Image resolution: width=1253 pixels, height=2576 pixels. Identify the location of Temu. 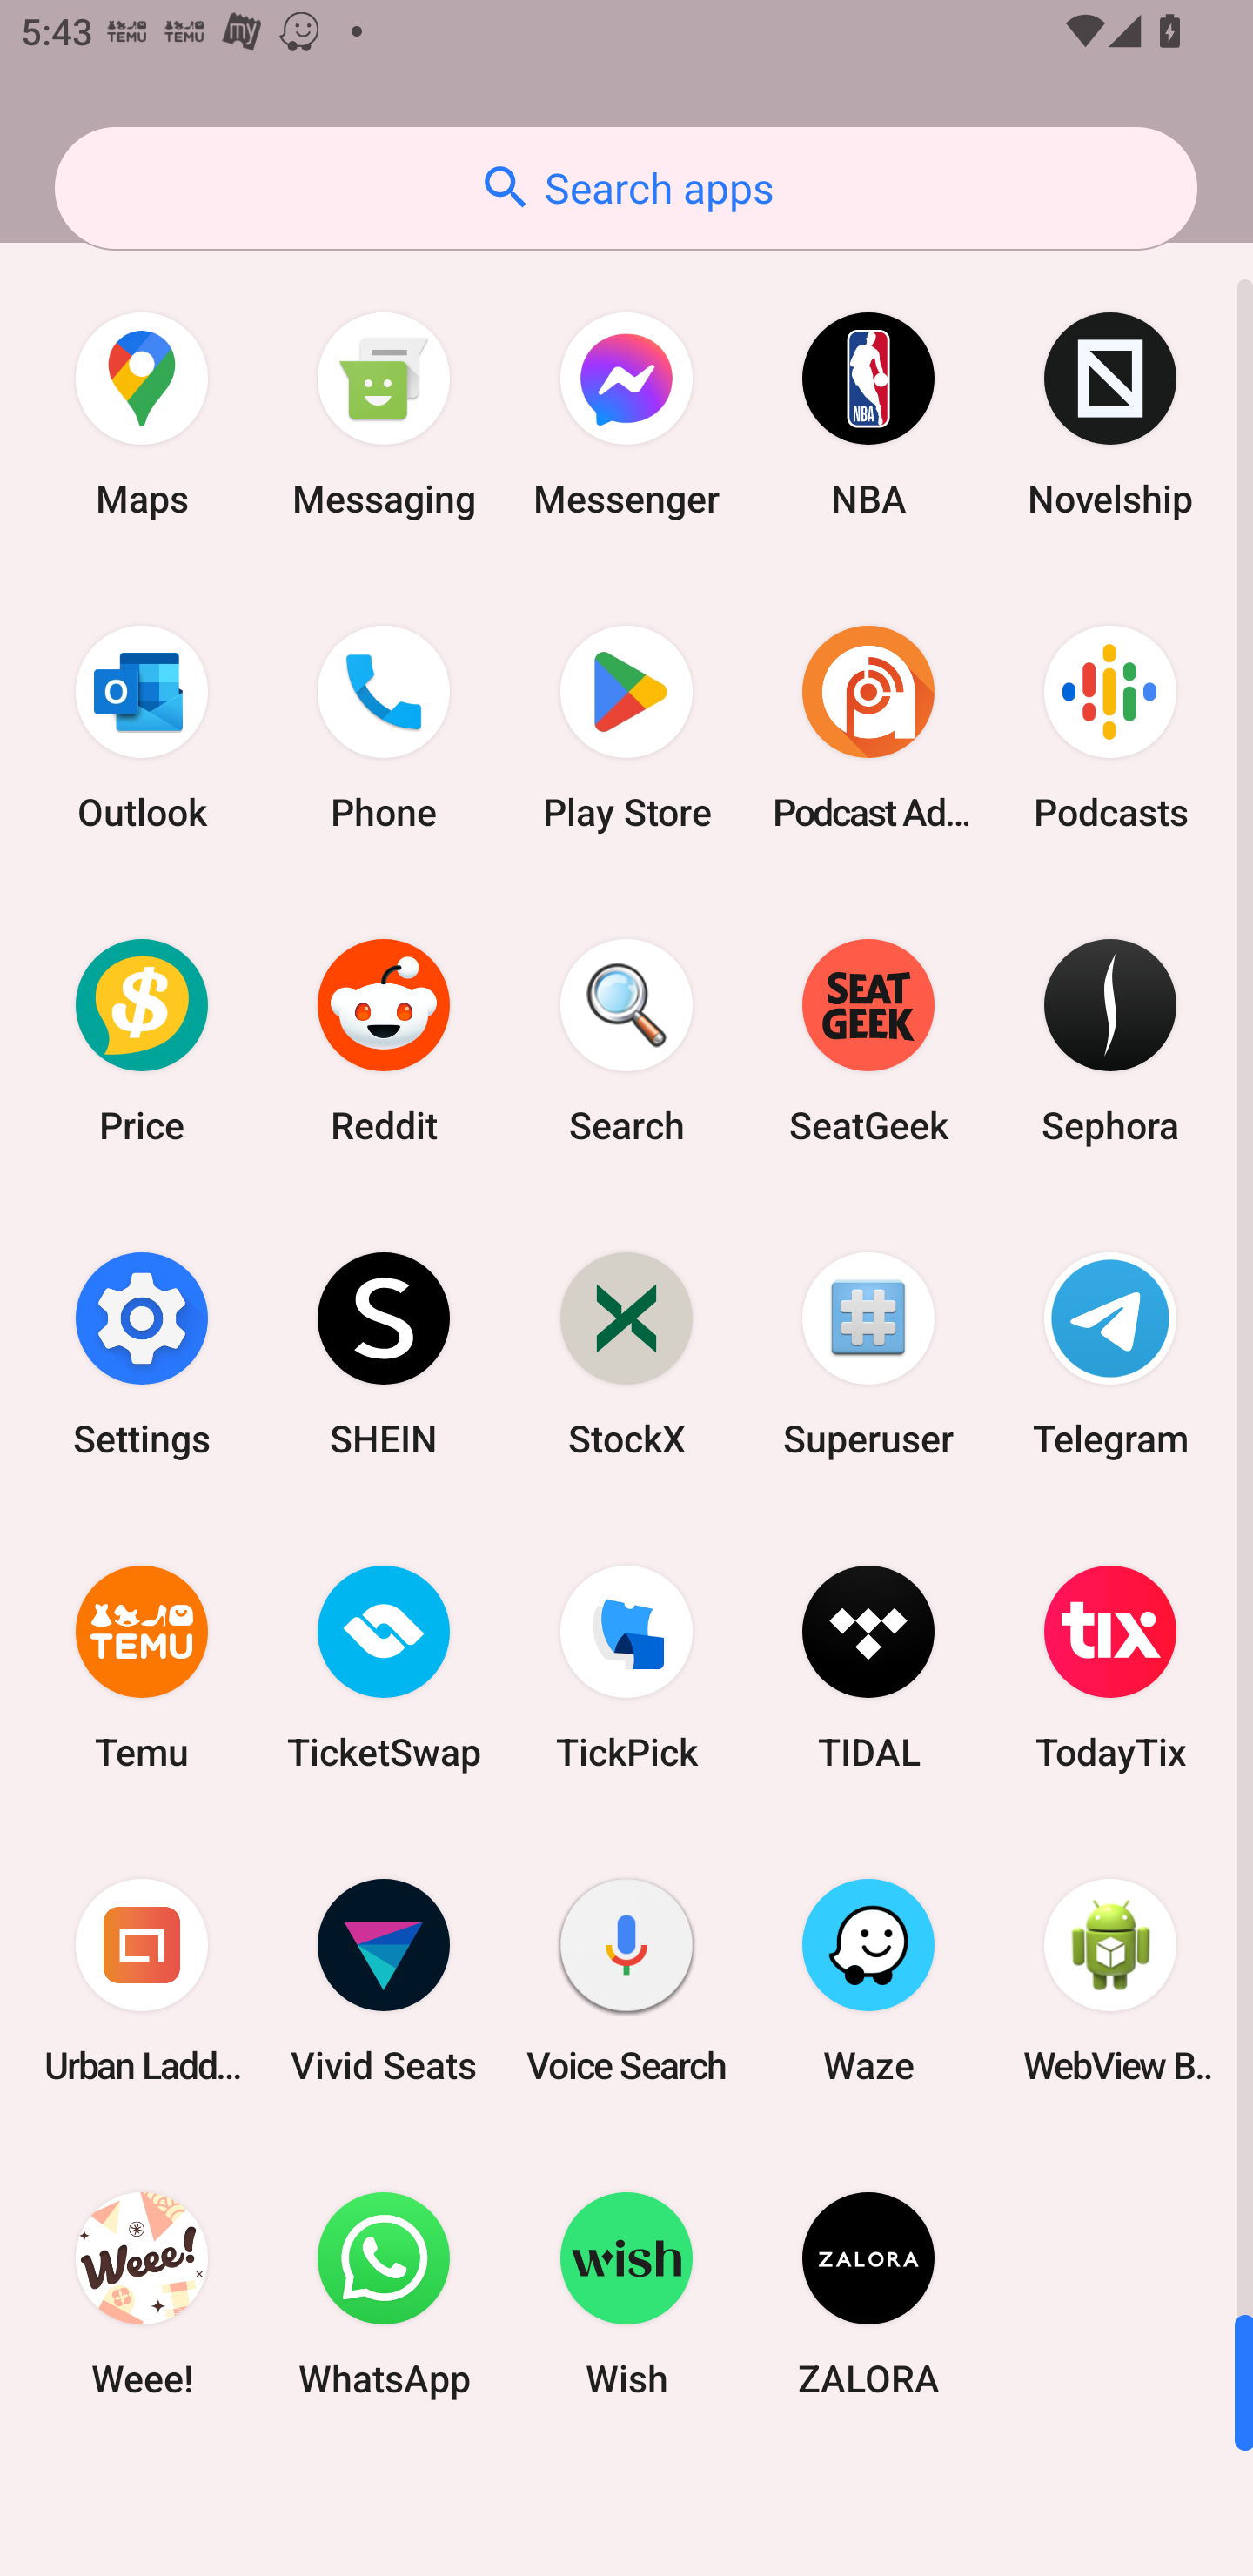
(142, 1666).